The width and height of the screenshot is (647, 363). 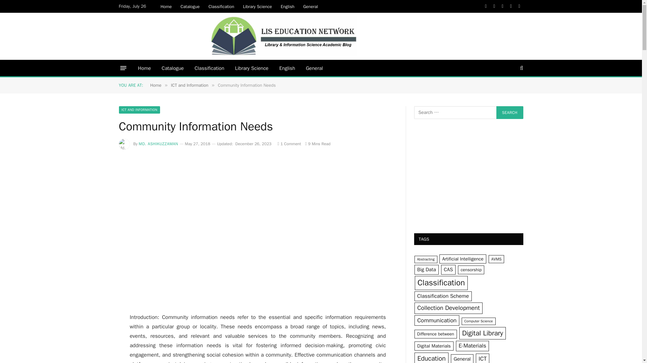 I want to click on Catalogue, so click(x=190, y=6).